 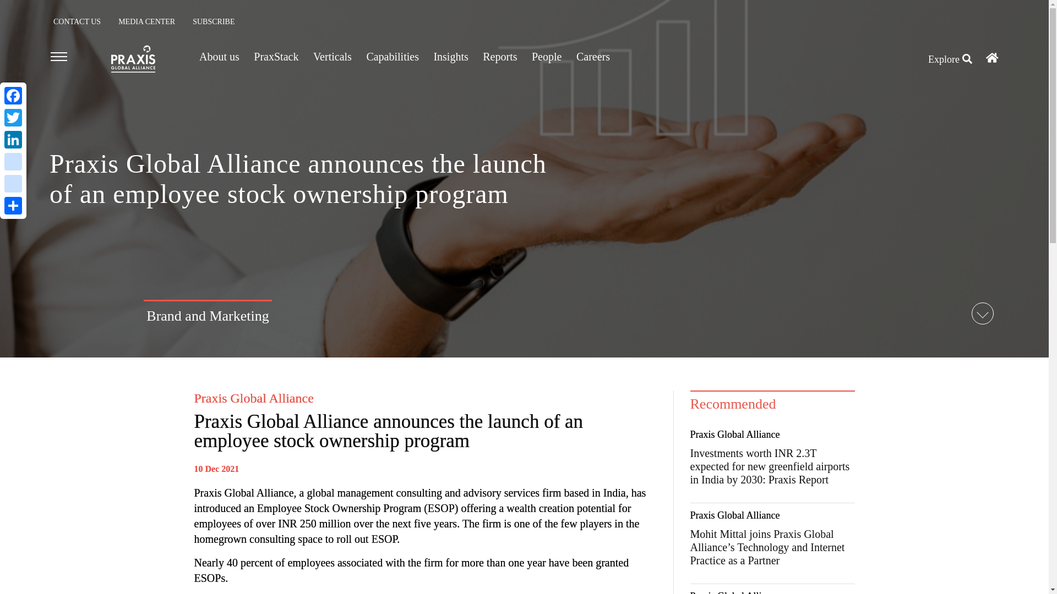 I want to click on CONTACT US, so click(x=77, y=21).